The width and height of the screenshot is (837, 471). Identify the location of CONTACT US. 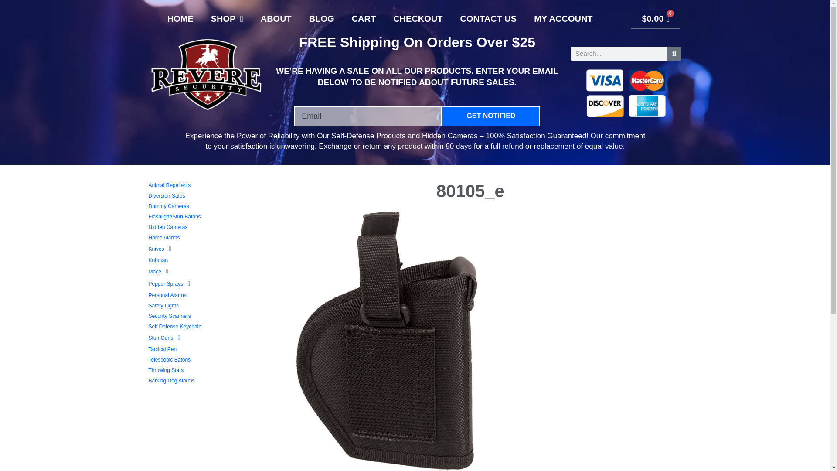
(488, 18).